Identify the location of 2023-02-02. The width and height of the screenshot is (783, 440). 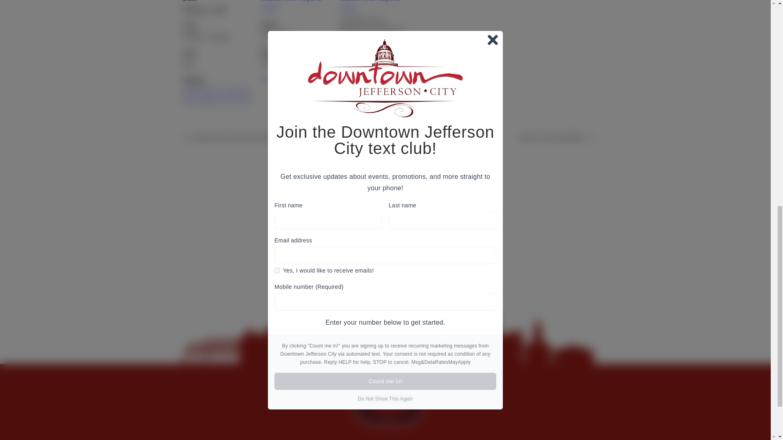
(217, 37).